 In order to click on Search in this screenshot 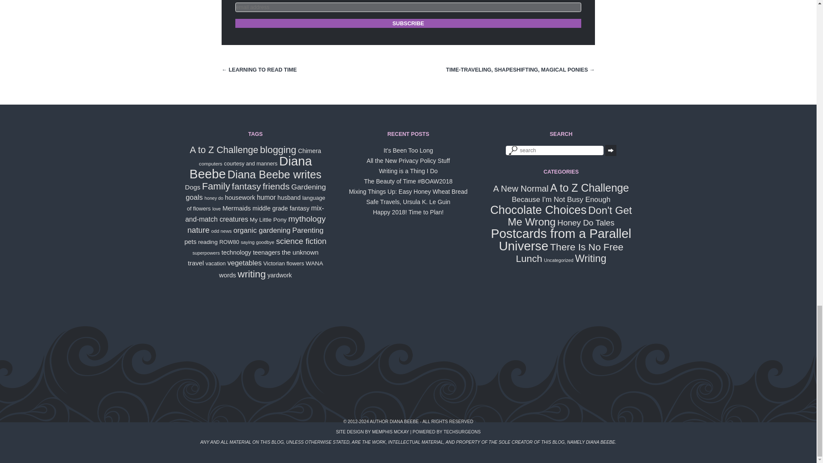, I will do `click(610, 150)`.